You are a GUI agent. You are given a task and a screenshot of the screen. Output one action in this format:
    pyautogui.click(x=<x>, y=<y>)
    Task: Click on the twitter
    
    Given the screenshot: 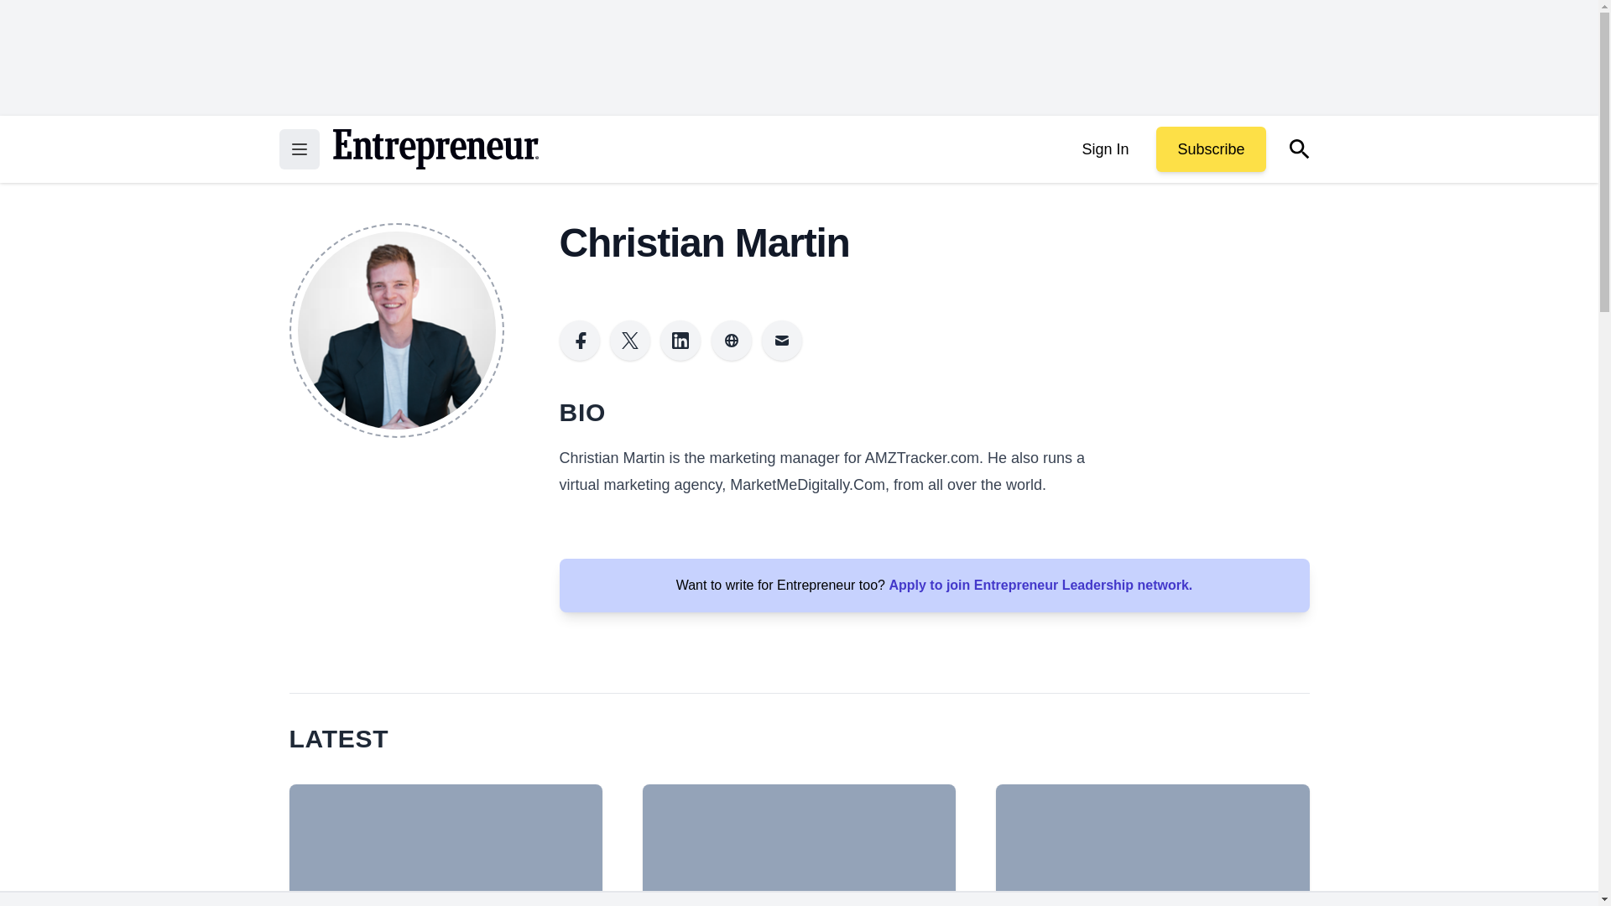 What is the action you would take?
    pyautogui.click(x=630, y=341)
    